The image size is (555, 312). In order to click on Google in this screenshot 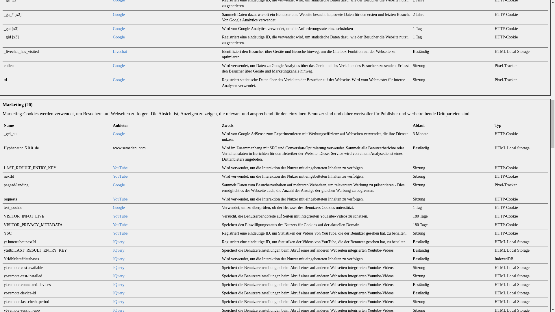, I will do `click(119, 80)`.